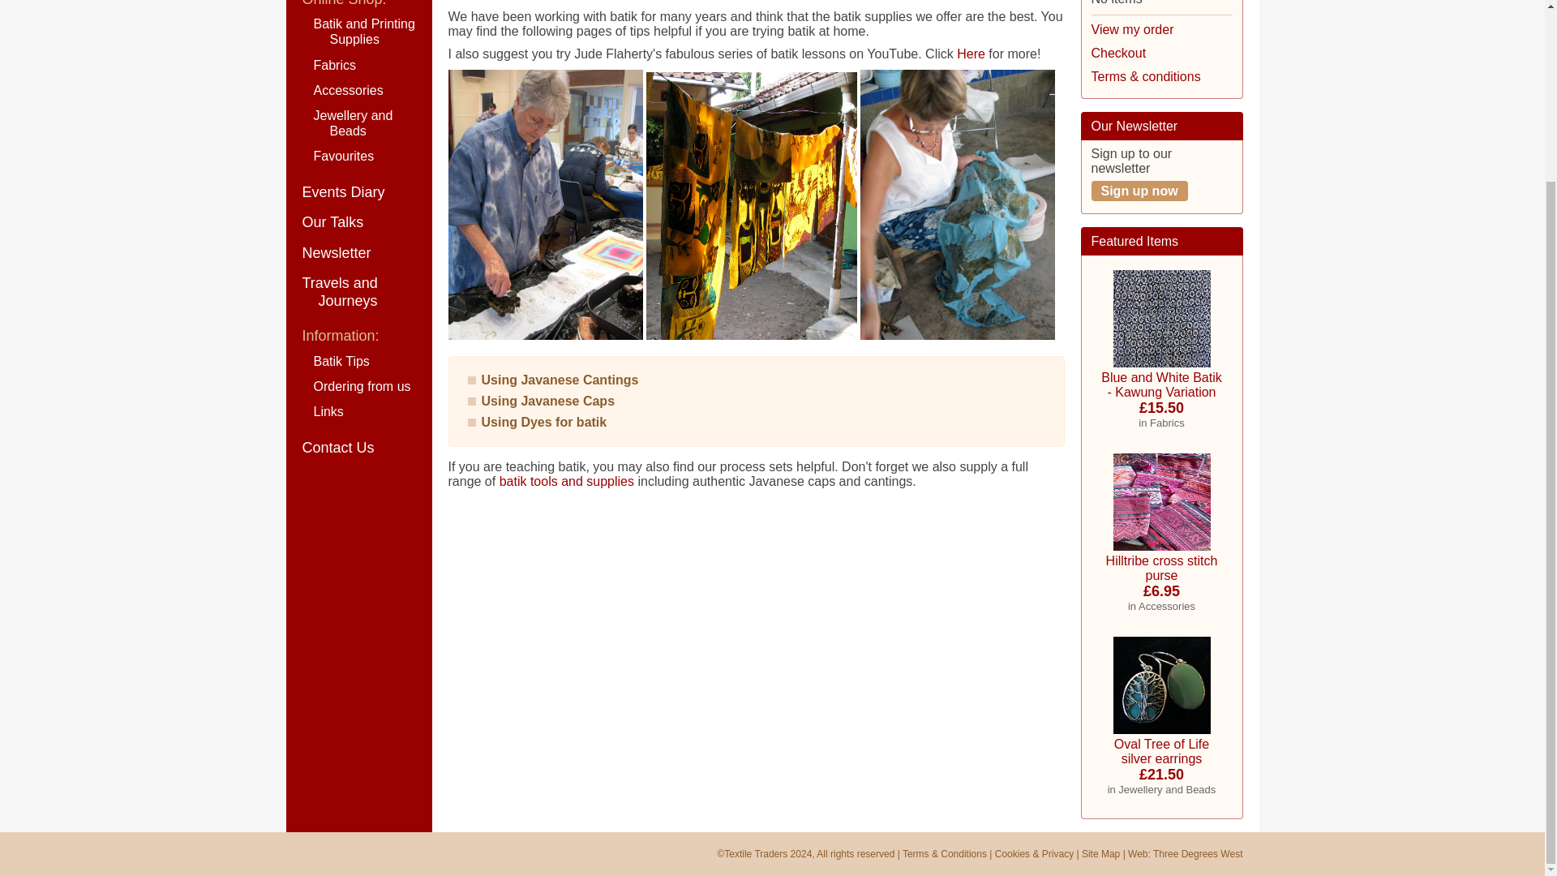 The width and height of the screenshot is (1557, 876). I want to click on Oval Tree of Life silver earrings, so click(1161, 685).